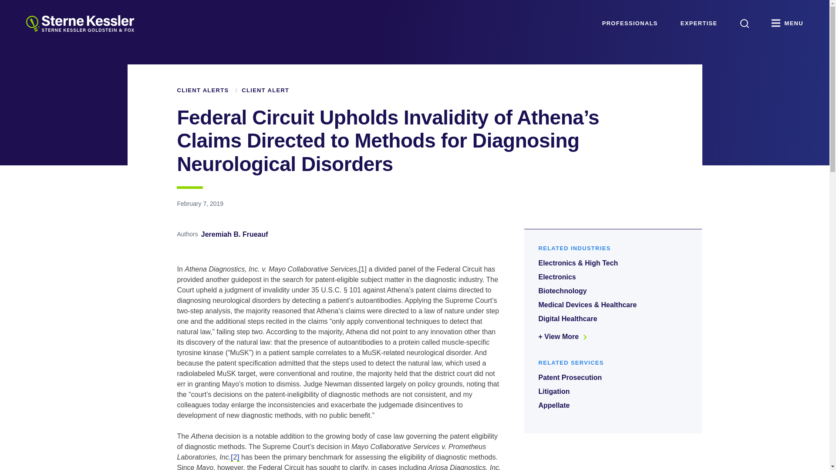 Image resolution: width=836 pixels, height=470 pixels. Describe the element at coordinates (787, 23) in the screenshot. I see `MENU` at that location.